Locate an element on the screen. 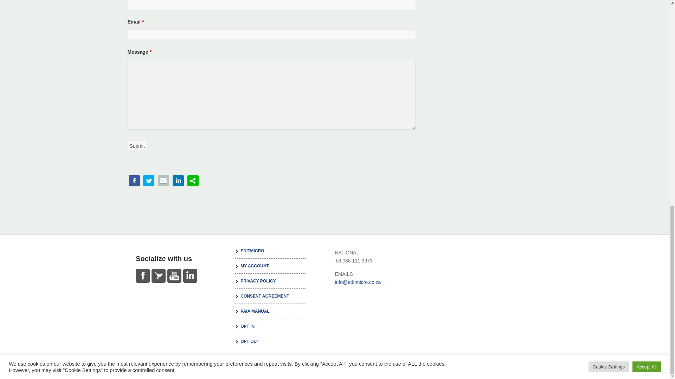 This screenshot has width=675, height=379. Submit is located at coordinates (137, 146).